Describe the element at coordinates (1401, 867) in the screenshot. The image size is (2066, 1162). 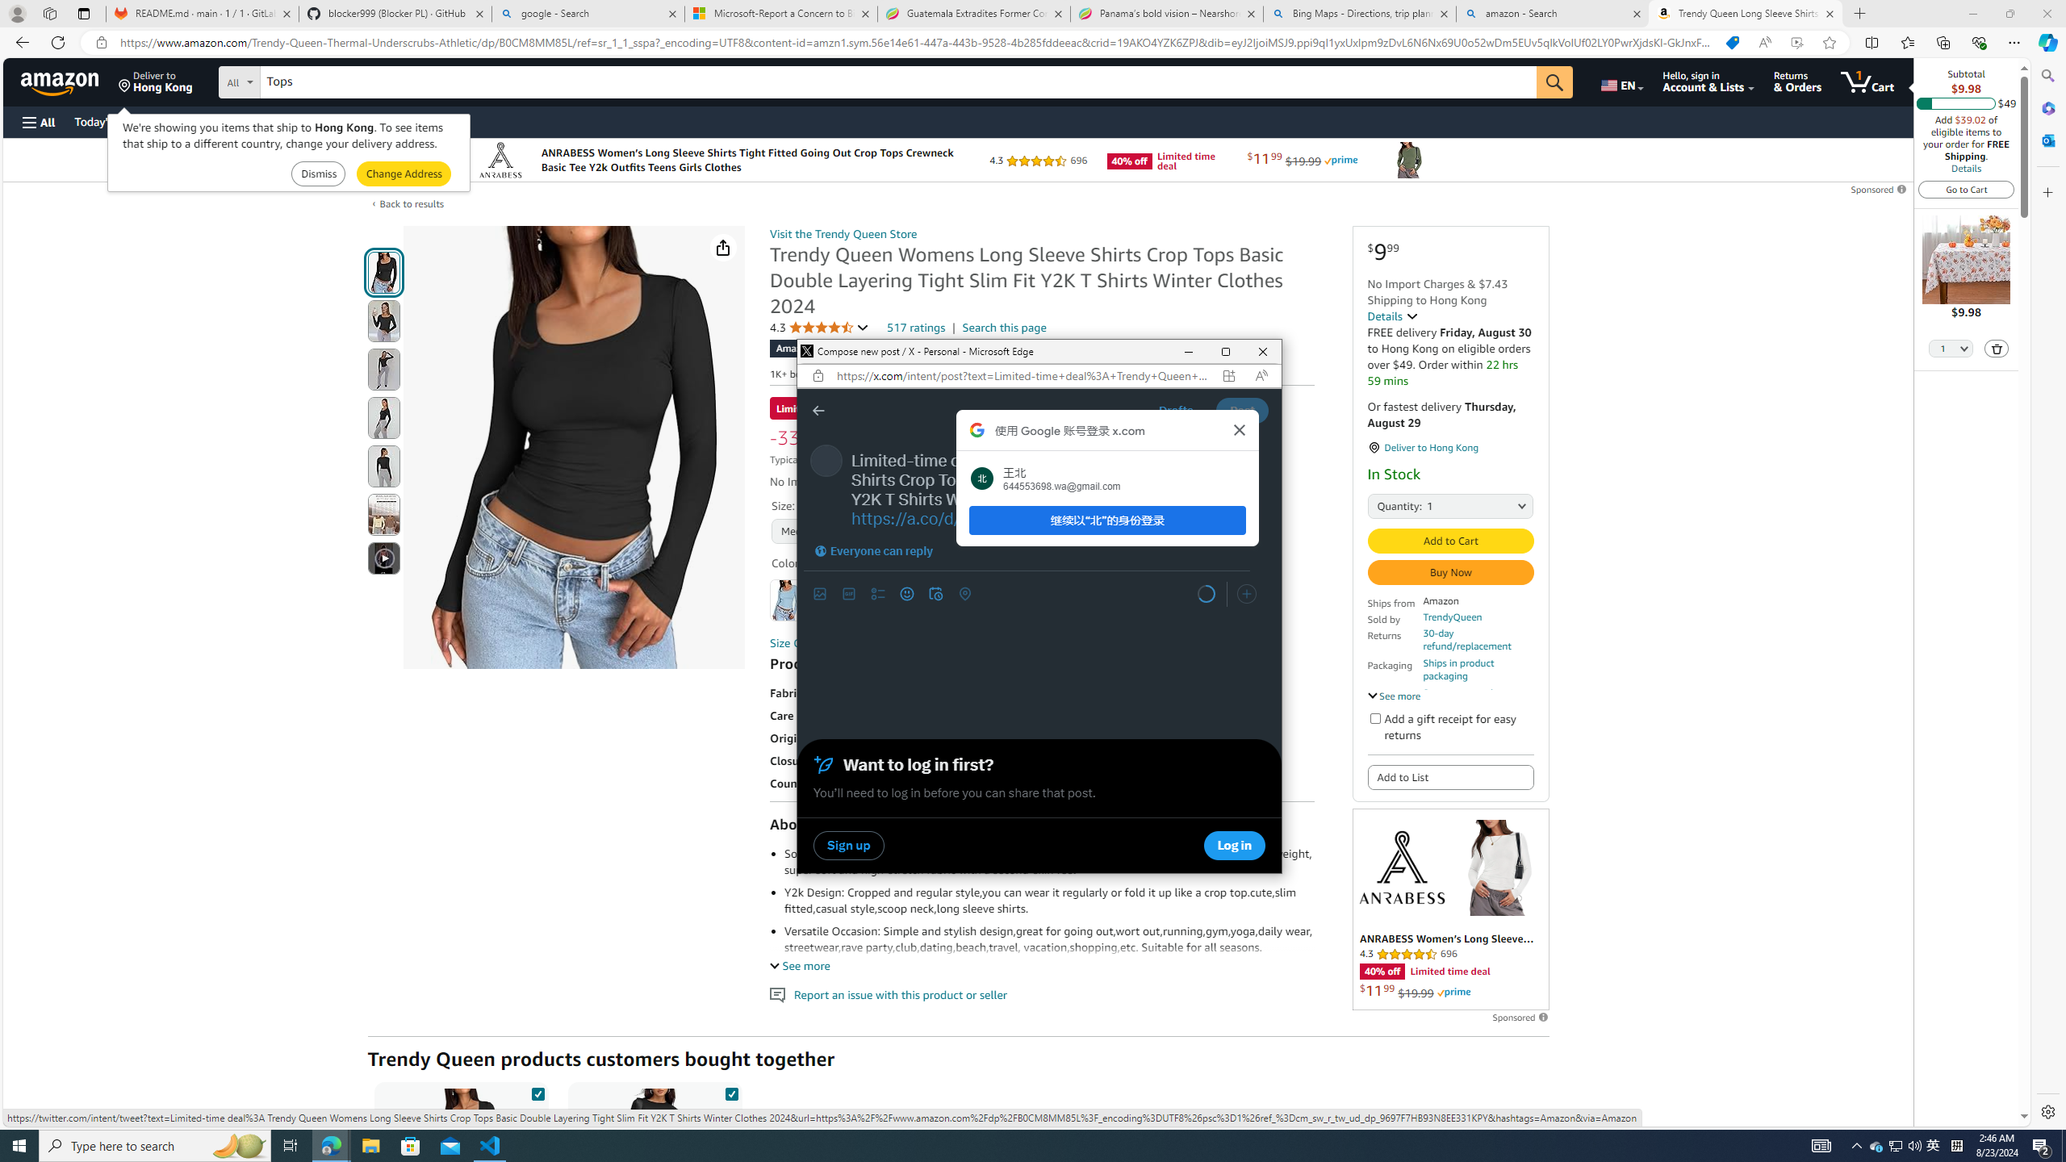
I see `Logo` at that location.